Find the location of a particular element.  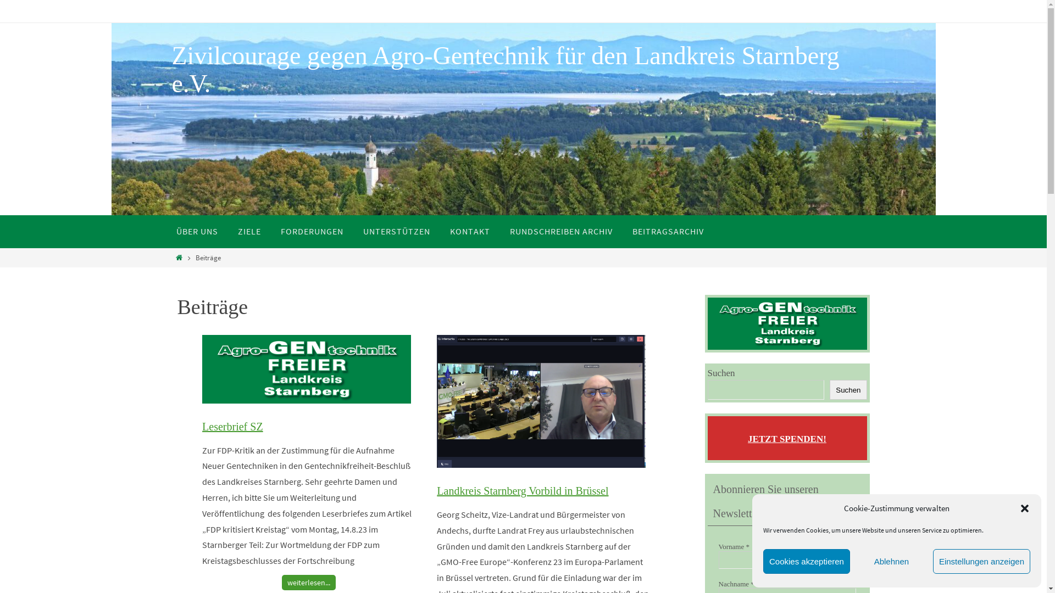

KONTAKT is located at coordinates (469, 232).